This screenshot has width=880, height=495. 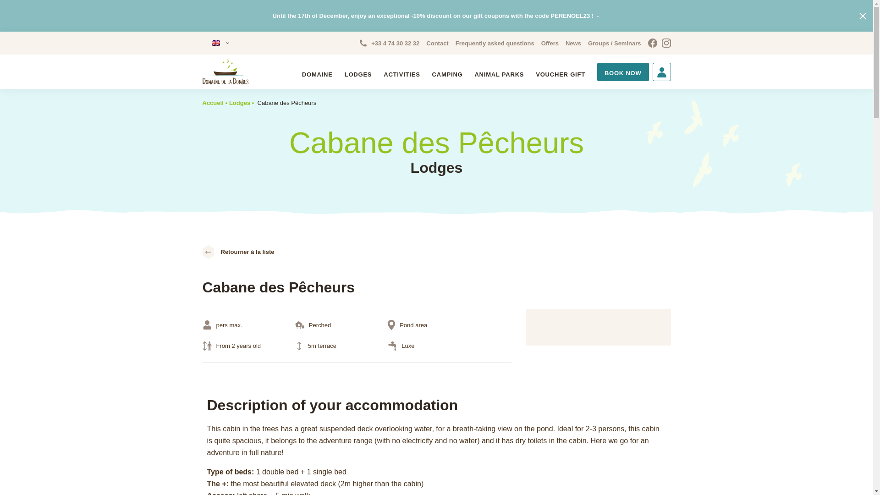 What do you see at coordinates (653, 43) in the screenshot?
I see `Visitez notre page Facebook. Ouverture dans un nouvel onglet` at bounding box center [653, 43].